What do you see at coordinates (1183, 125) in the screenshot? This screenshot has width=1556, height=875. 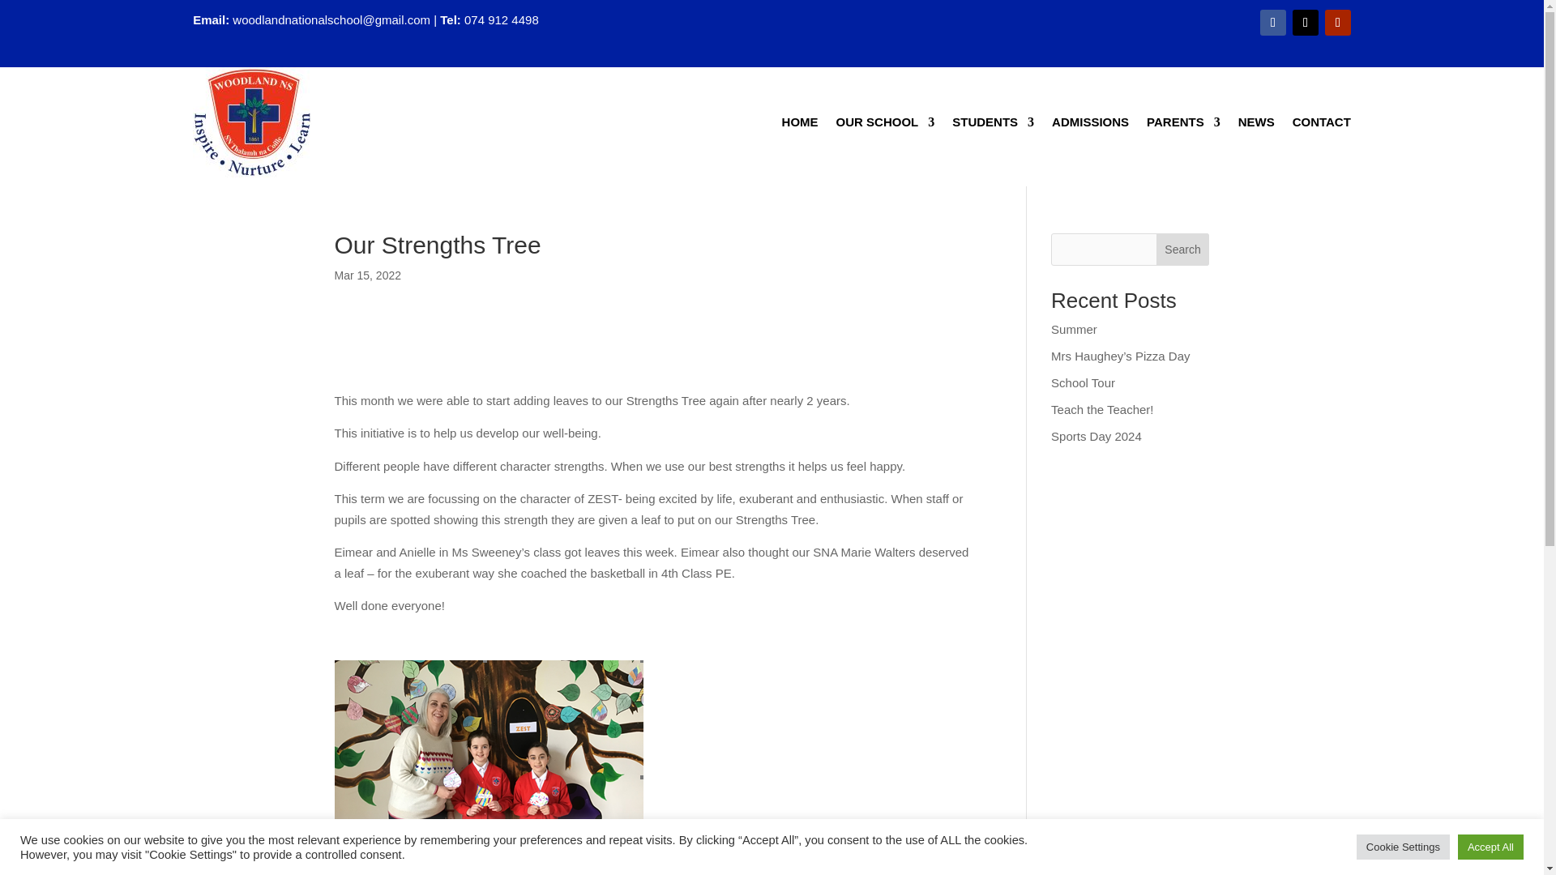 I see `PARENTS` at bounding box center [1183, 125].